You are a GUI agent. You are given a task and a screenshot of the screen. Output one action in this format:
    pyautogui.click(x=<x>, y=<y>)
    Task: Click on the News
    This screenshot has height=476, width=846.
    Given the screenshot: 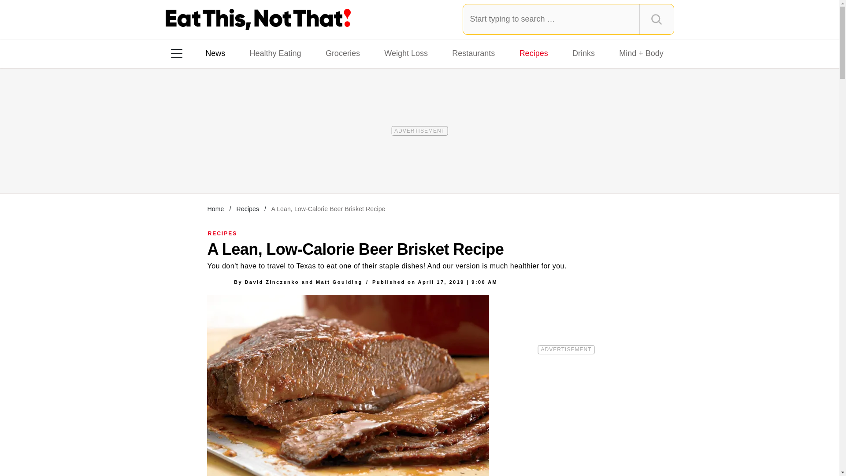 What is the action you would take?
    pyautogui.click(x=215, y=53)
    